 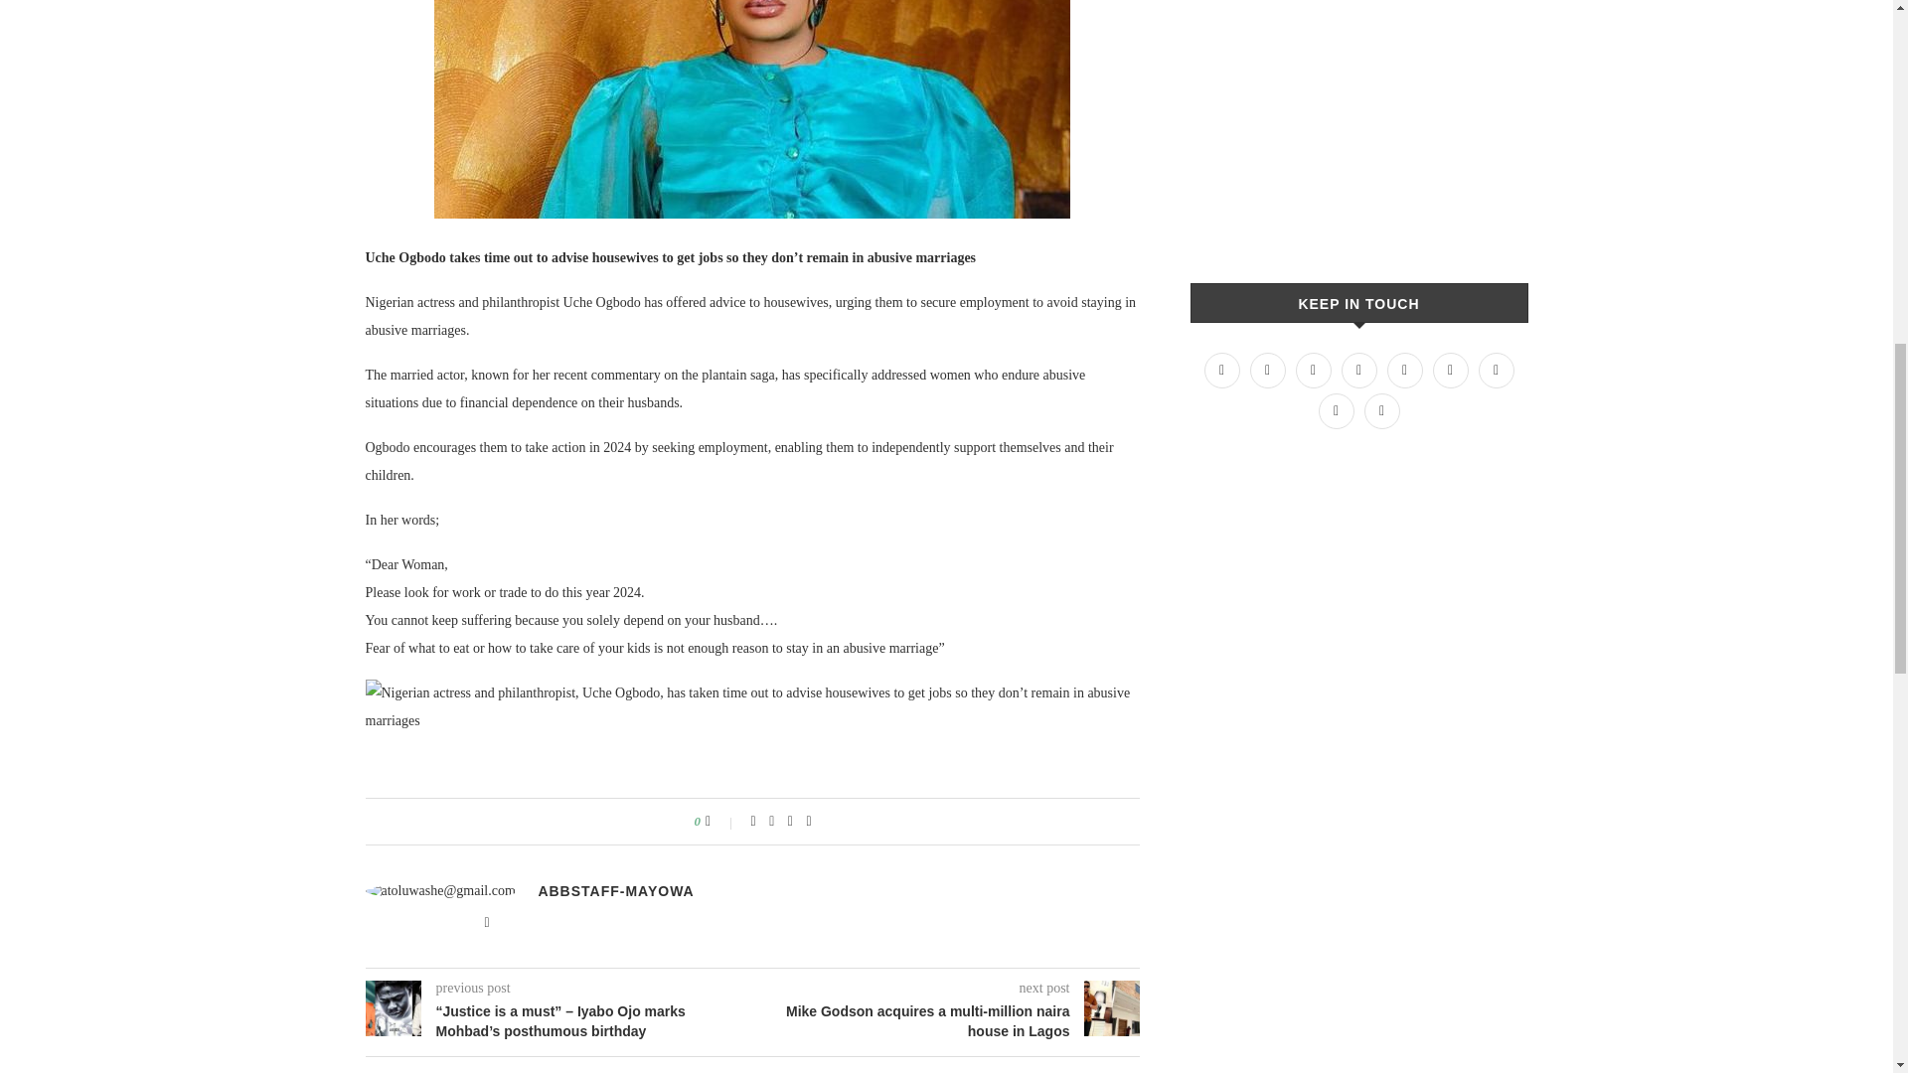 I want to click on Like, so click(x=721, y=821).